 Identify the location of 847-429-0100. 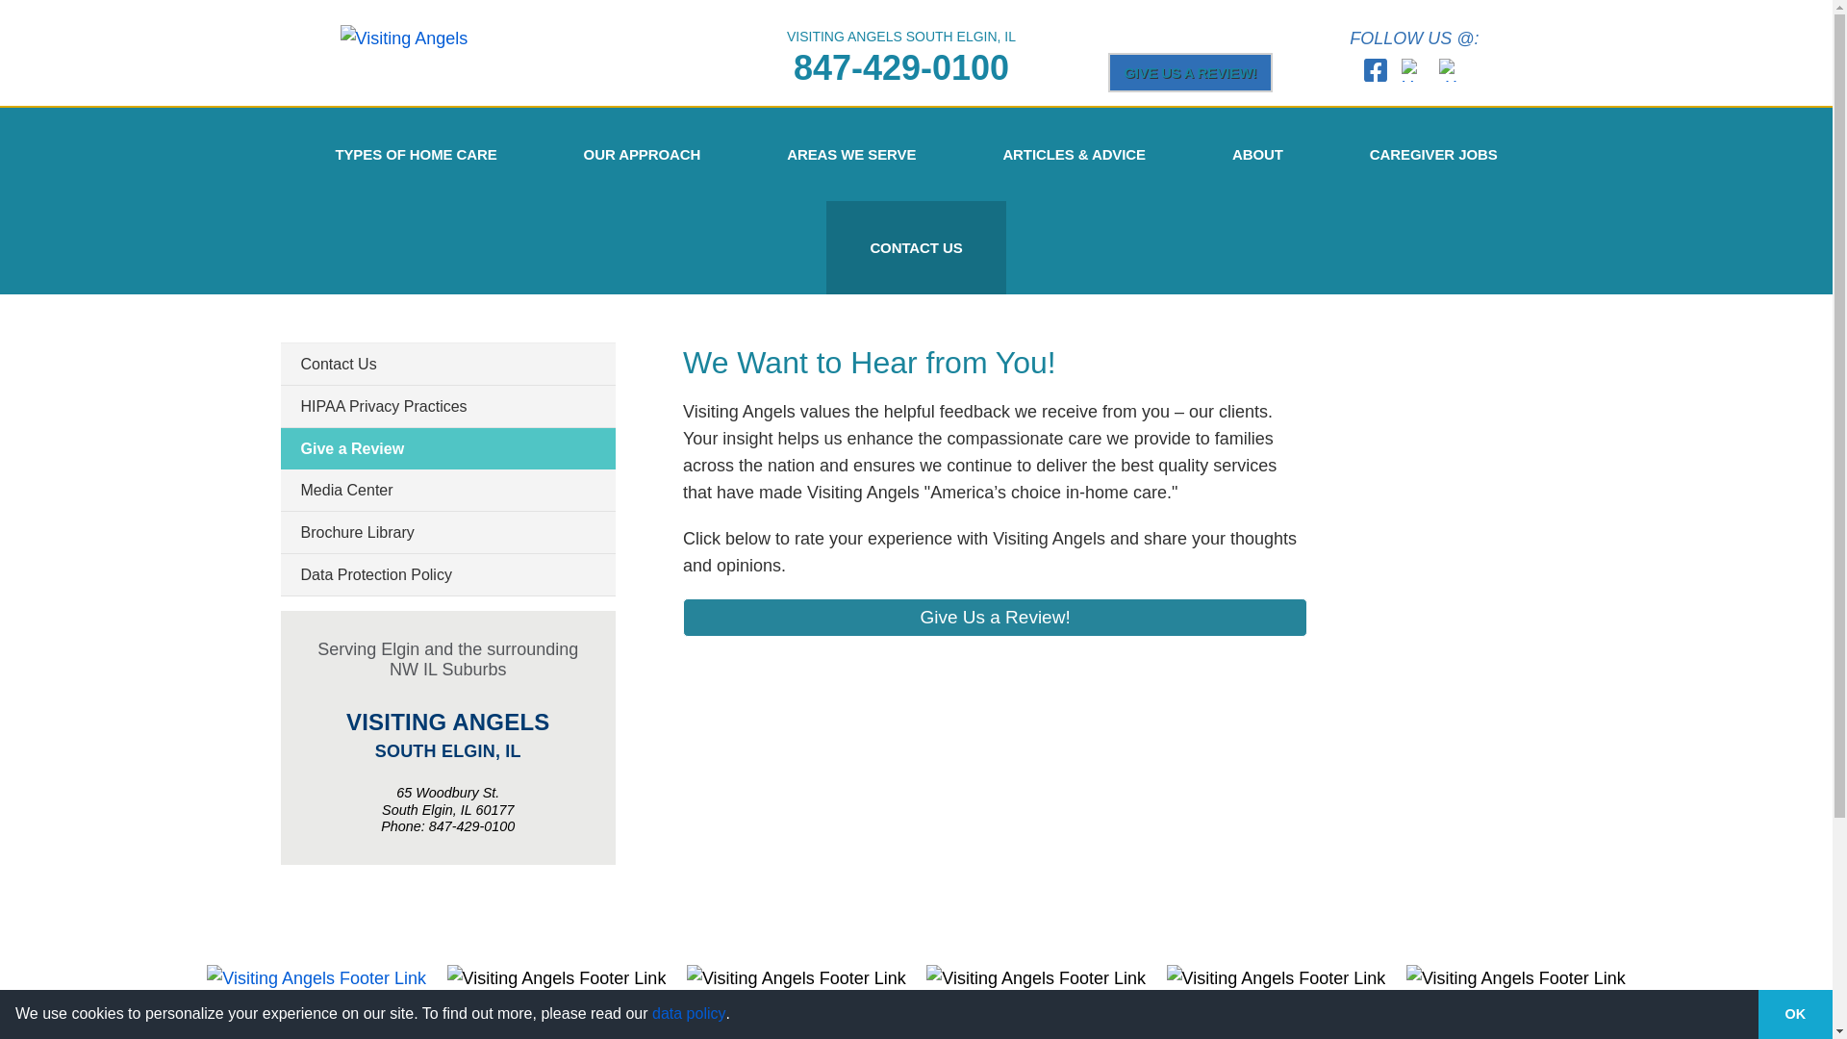
(900, 67).